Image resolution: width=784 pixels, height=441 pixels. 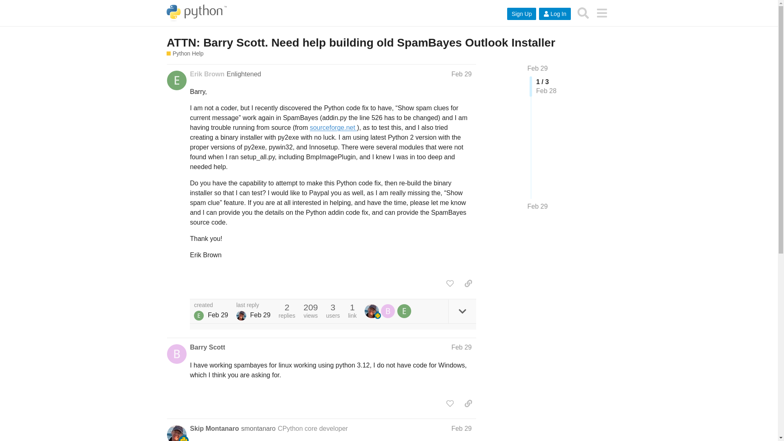 What do you see at coordinates (333, 127) in the screenshot?
I see `sourceforge.net` at bounding box center [333, 127].